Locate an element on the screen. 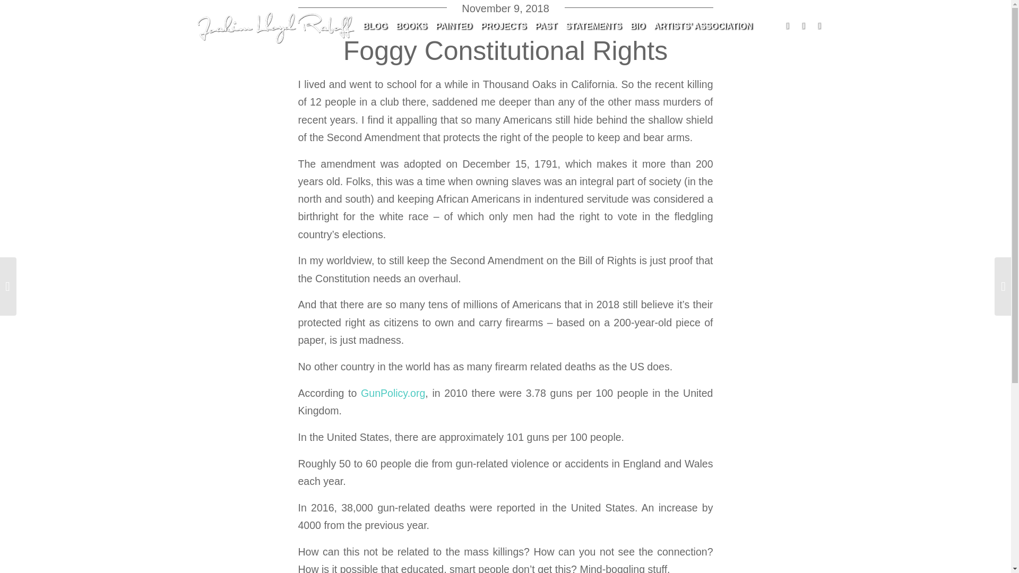 Image resolution: width=1019 pixels, height=573 pixels. PROJECTS is located at coordinates (503, 27).